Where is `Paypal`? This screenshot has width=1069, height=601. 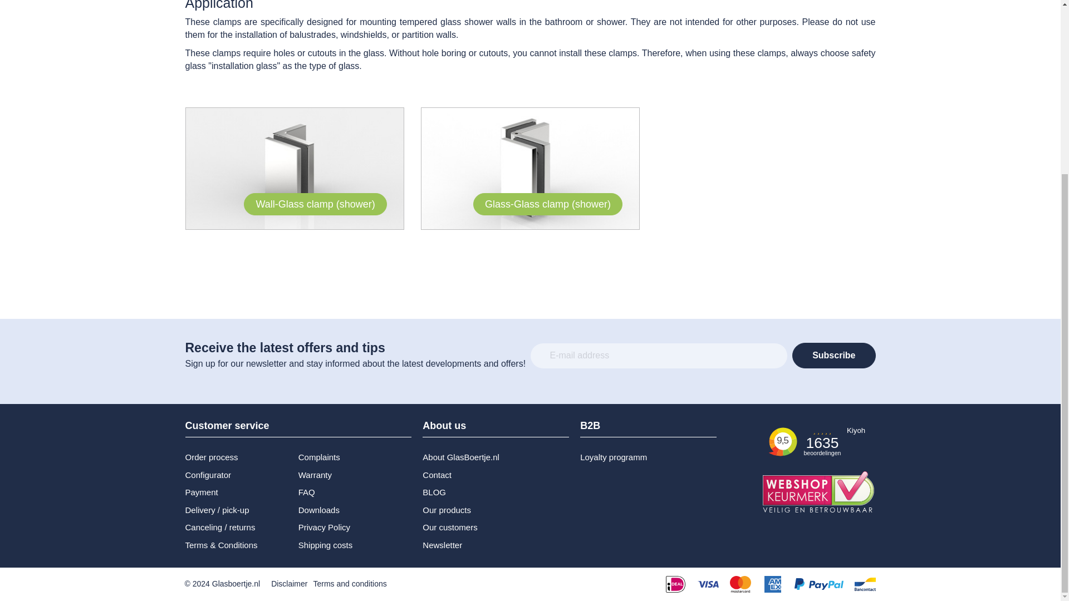
Paypal is located at coordinates (818, 584).